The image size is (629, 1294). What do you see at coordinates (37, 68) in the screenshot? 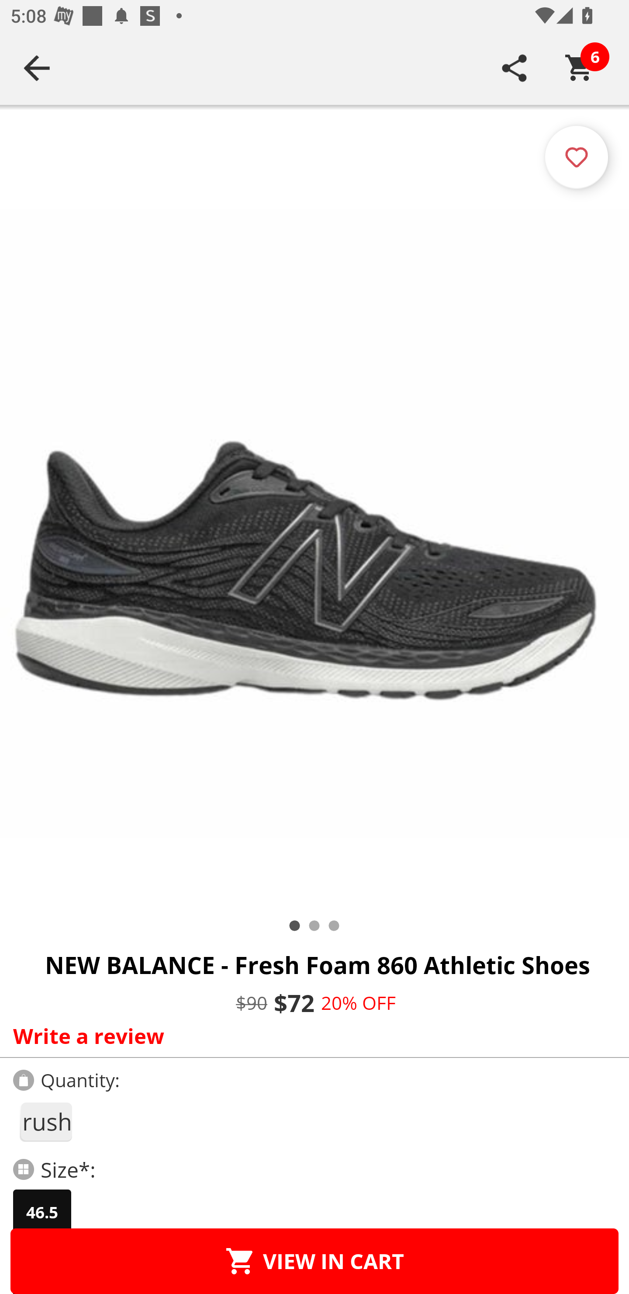
I see `Navigate up` at bounding box center [37, 68].